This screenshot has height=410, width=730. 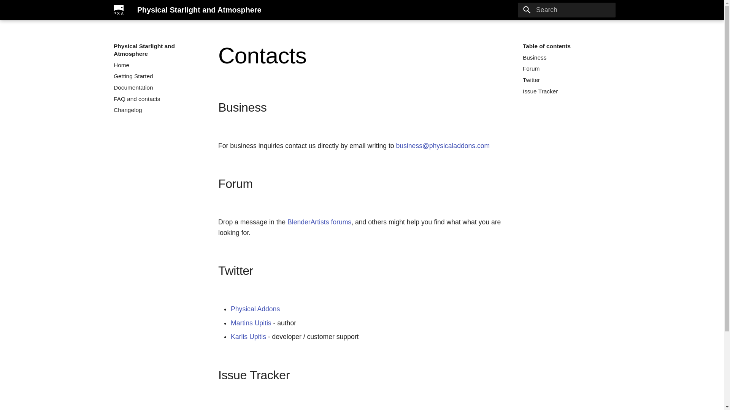 I want to click on Twitter, so click(x=567, y=80).